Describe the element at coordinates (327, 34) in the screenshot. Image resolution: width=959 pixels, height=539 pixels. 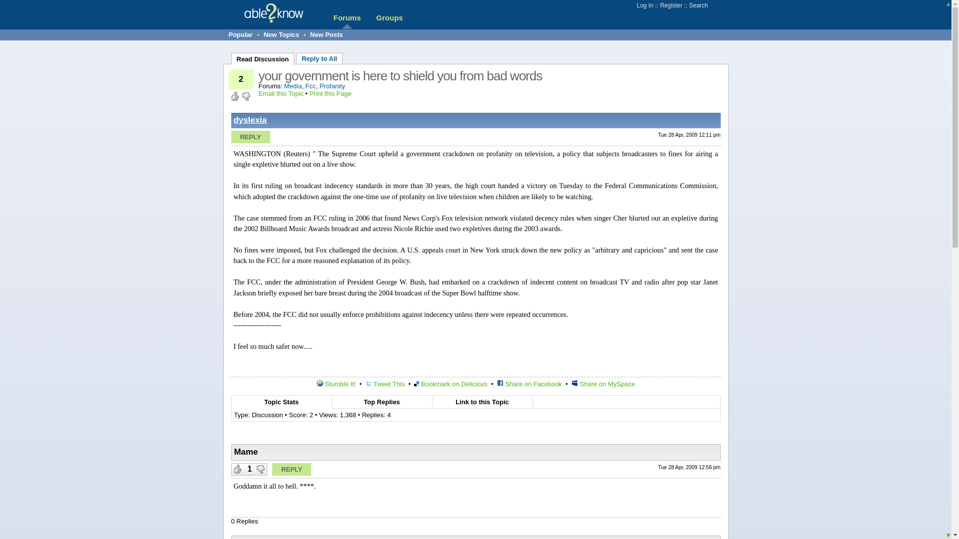
I see `New Posts` at that location.